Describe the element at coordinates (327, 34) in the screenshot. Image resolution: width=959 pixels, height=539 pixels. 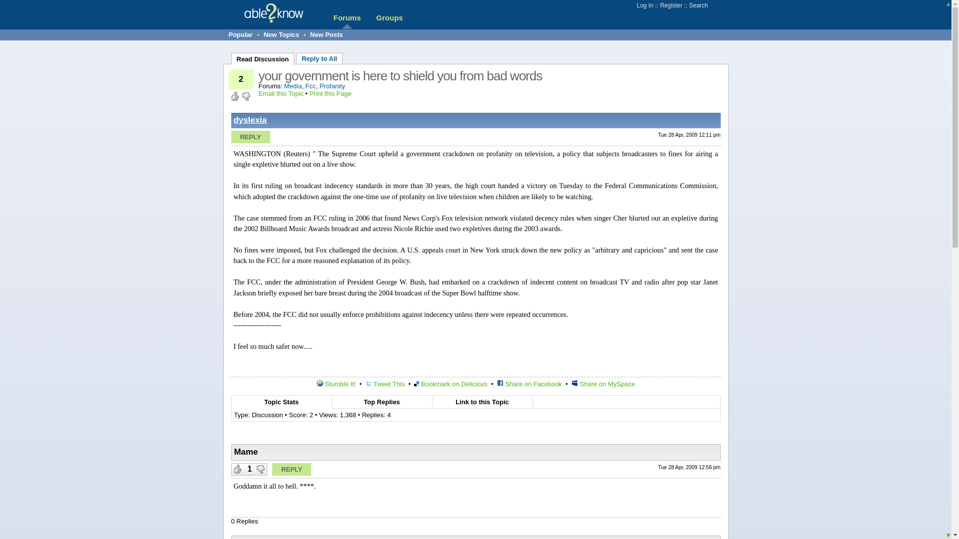
I see `New Posts` at that location.